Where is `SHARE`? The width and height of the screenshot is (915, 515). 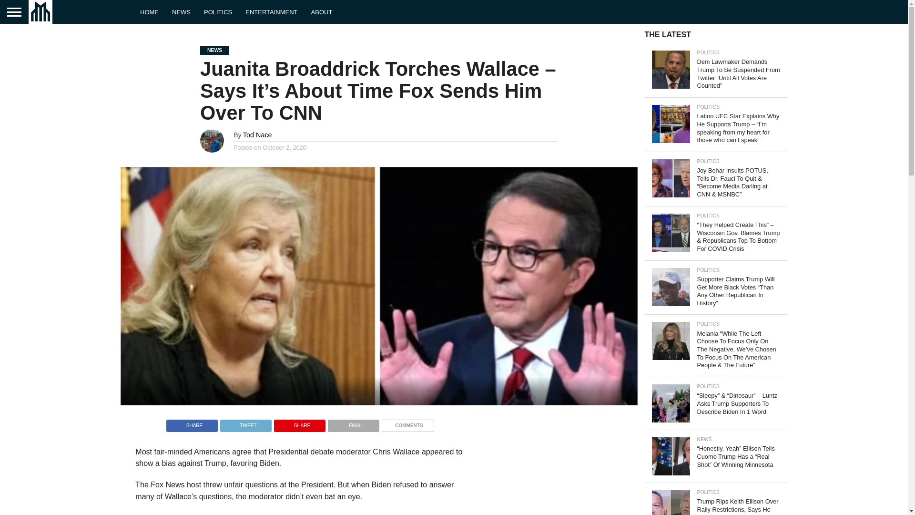 SHARE is located at coordinates (192, 423).